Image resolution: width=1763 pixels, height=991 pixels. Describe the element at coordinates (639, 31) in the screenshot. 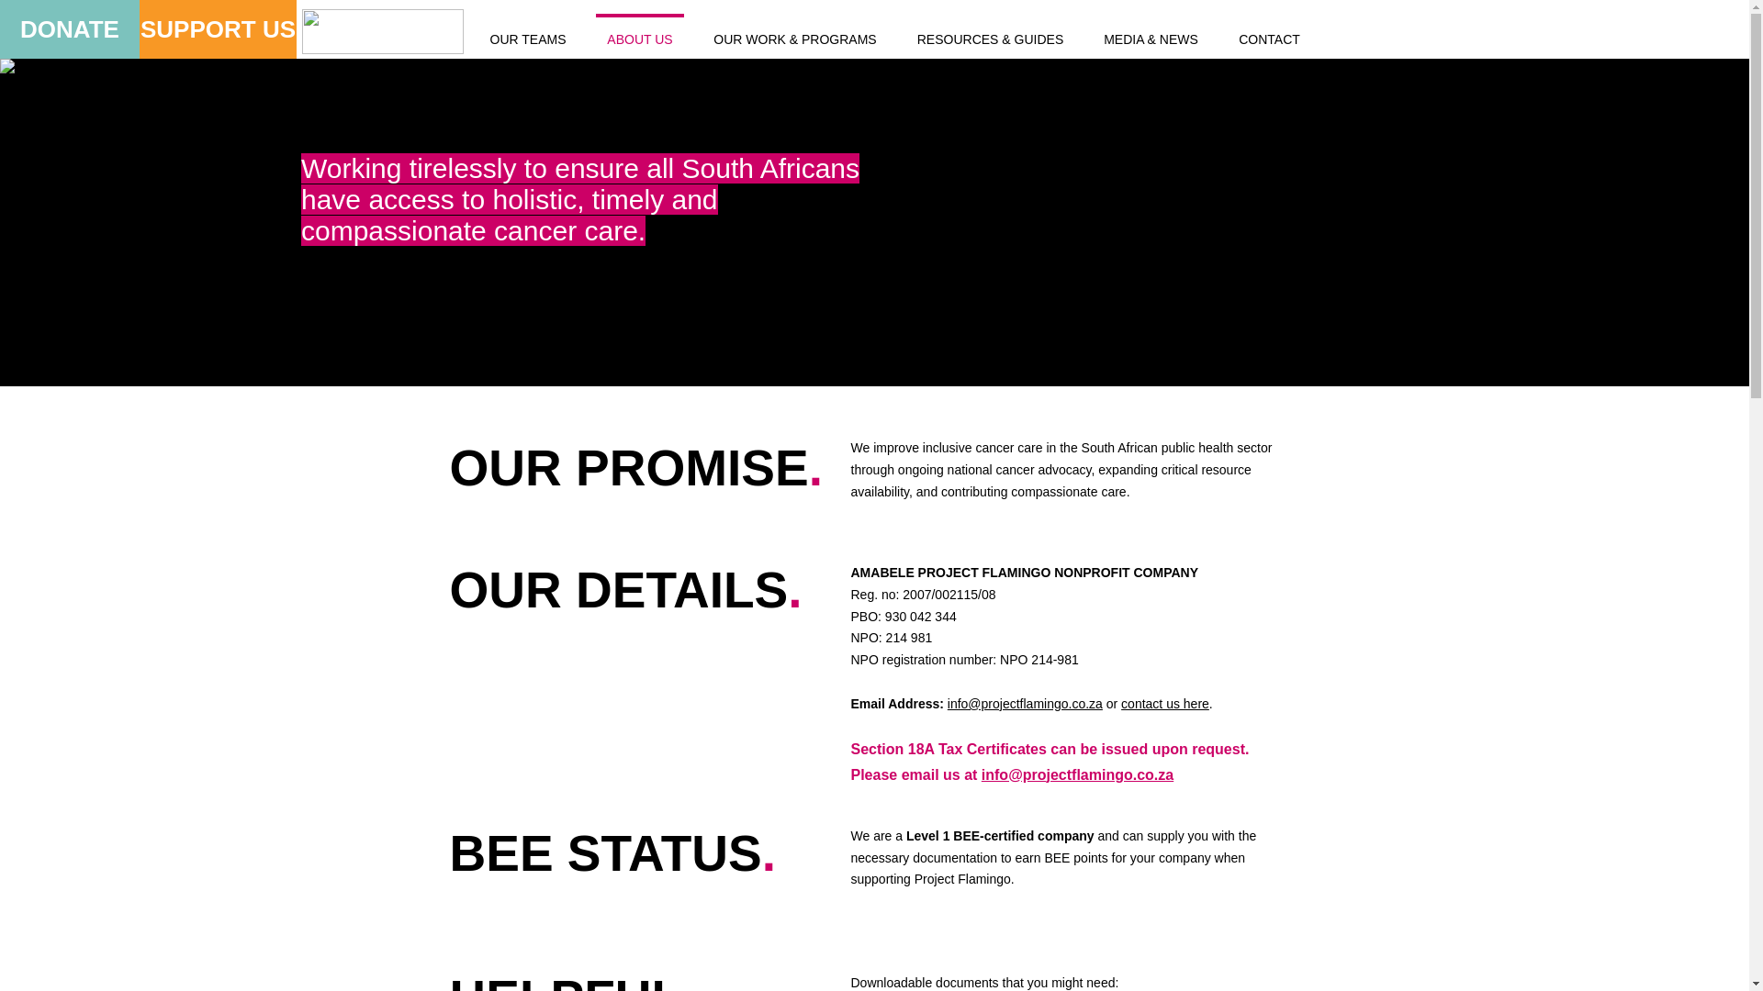

I see `ABOUT US` at that location.